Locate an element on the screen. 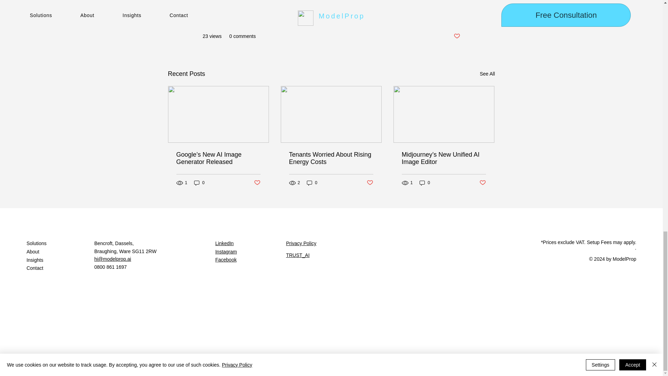 This screenshot has width=668, height=376. Post not marked as liked is located at coordinates (456, 36).